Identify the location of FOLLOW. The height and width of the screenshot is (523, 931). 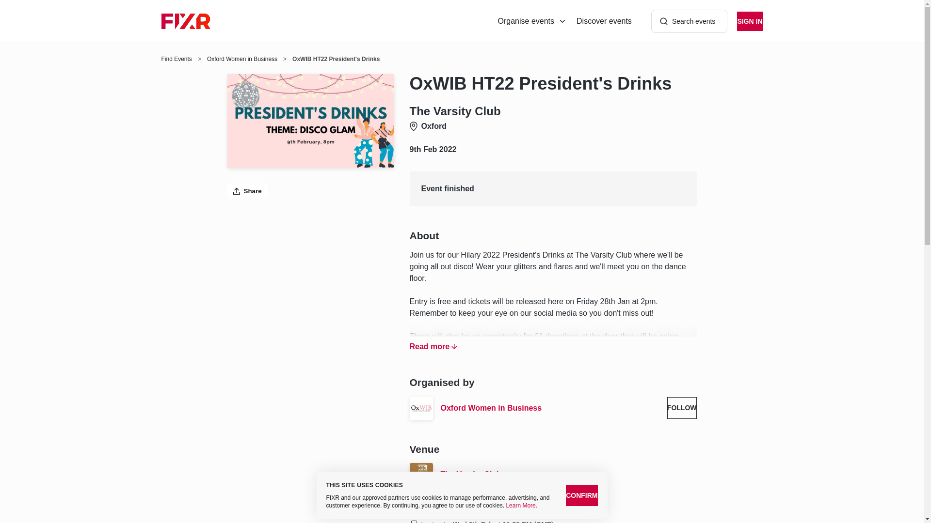
(682, 408).